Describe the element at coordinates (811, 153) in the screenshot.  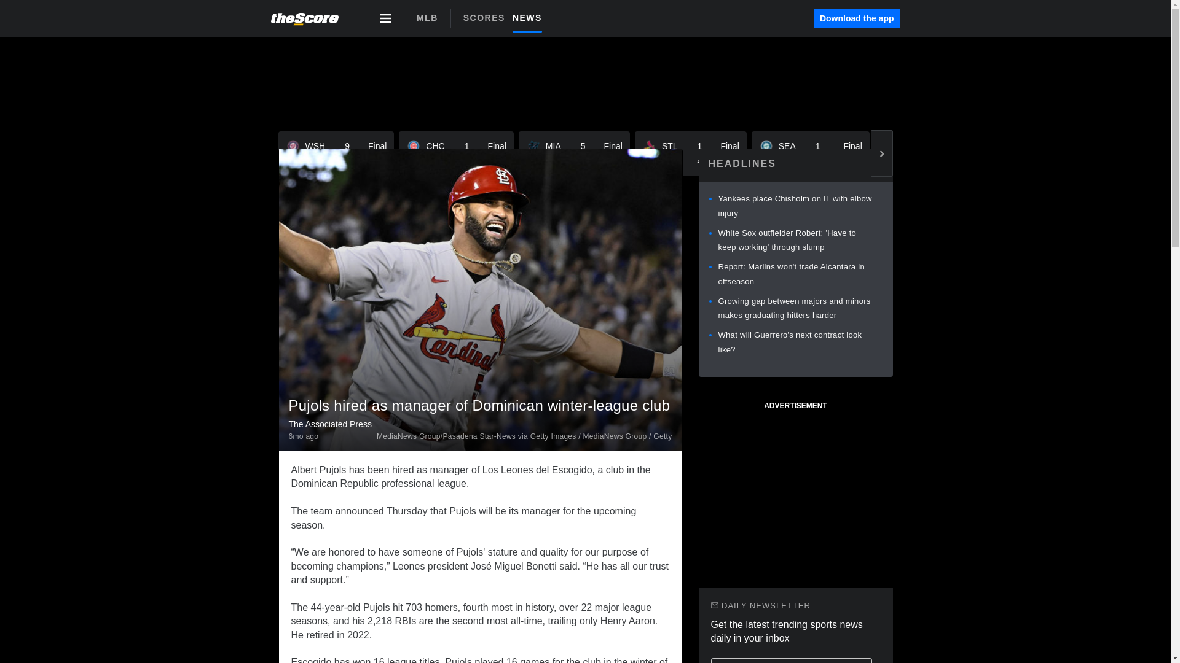
I see `3rd party ad content - bigboxDesktop` at that location.